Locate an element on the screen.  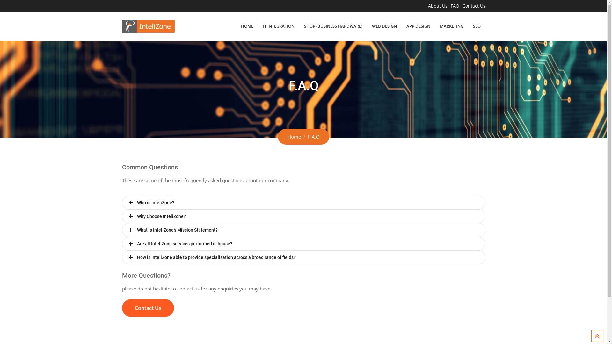
MARKETING is located at coordinates (451, 26).